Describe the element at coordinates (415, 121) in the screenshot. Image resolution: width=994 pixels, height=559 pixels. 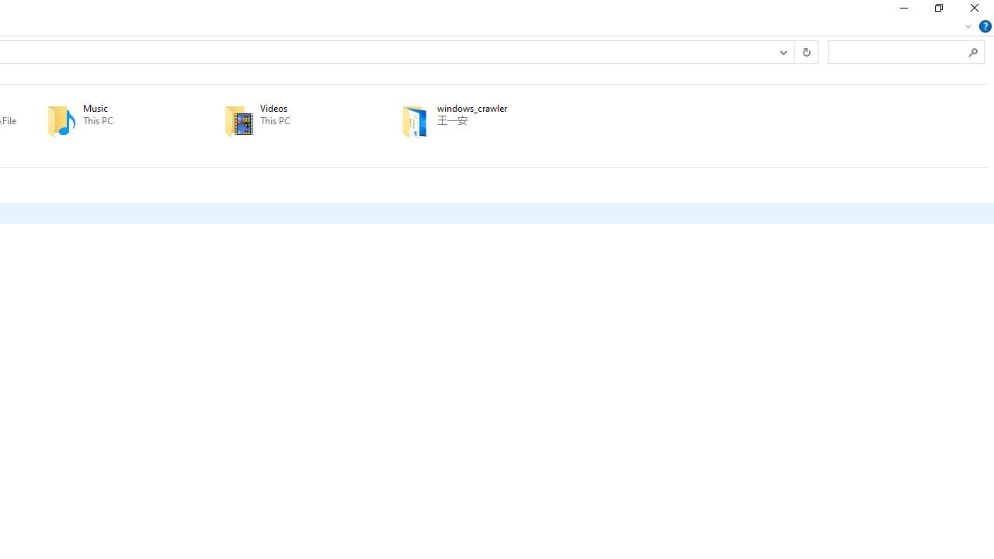
I see `Class: UIImage` at that location.